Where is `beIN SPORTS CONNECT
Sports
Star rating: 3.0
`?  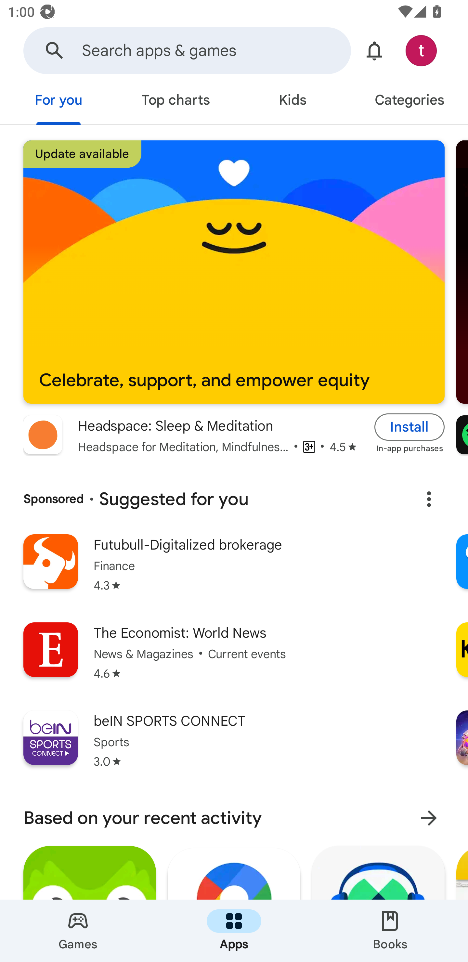
beIN SPORTS CONNECT
Sports
Star rating: 3.0
 is located at coordinates (234, 746).